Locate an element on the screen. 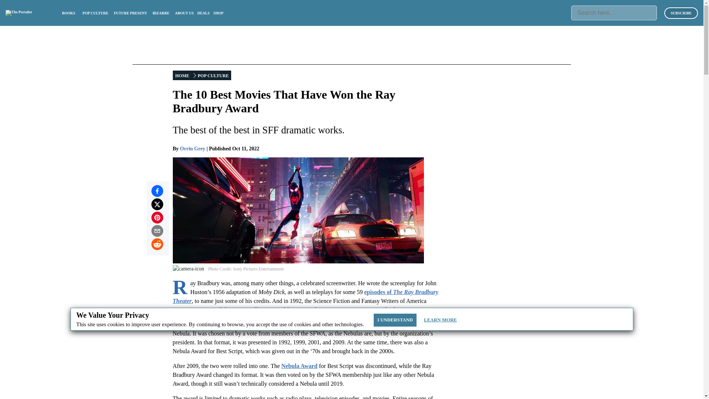  LEARN MORE is located at coordinates (440, 320).